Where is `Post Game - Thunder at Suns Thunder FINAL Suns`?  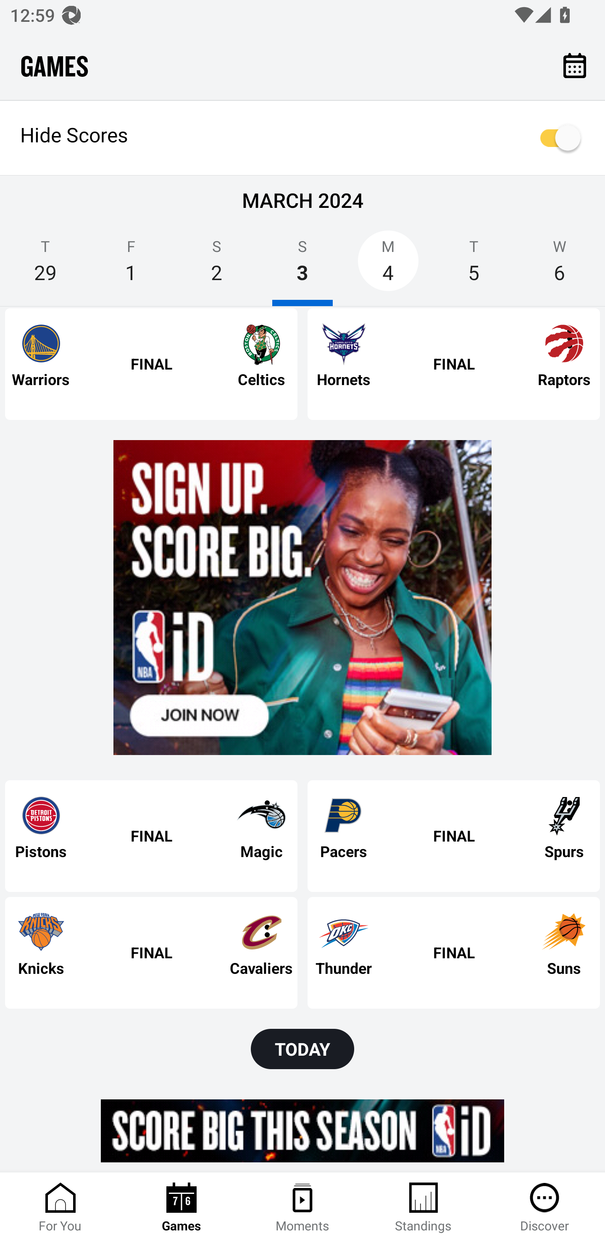 Post Game - Thunder at Suns Thunder FINAL Suns is located at coordinates (454, 952).